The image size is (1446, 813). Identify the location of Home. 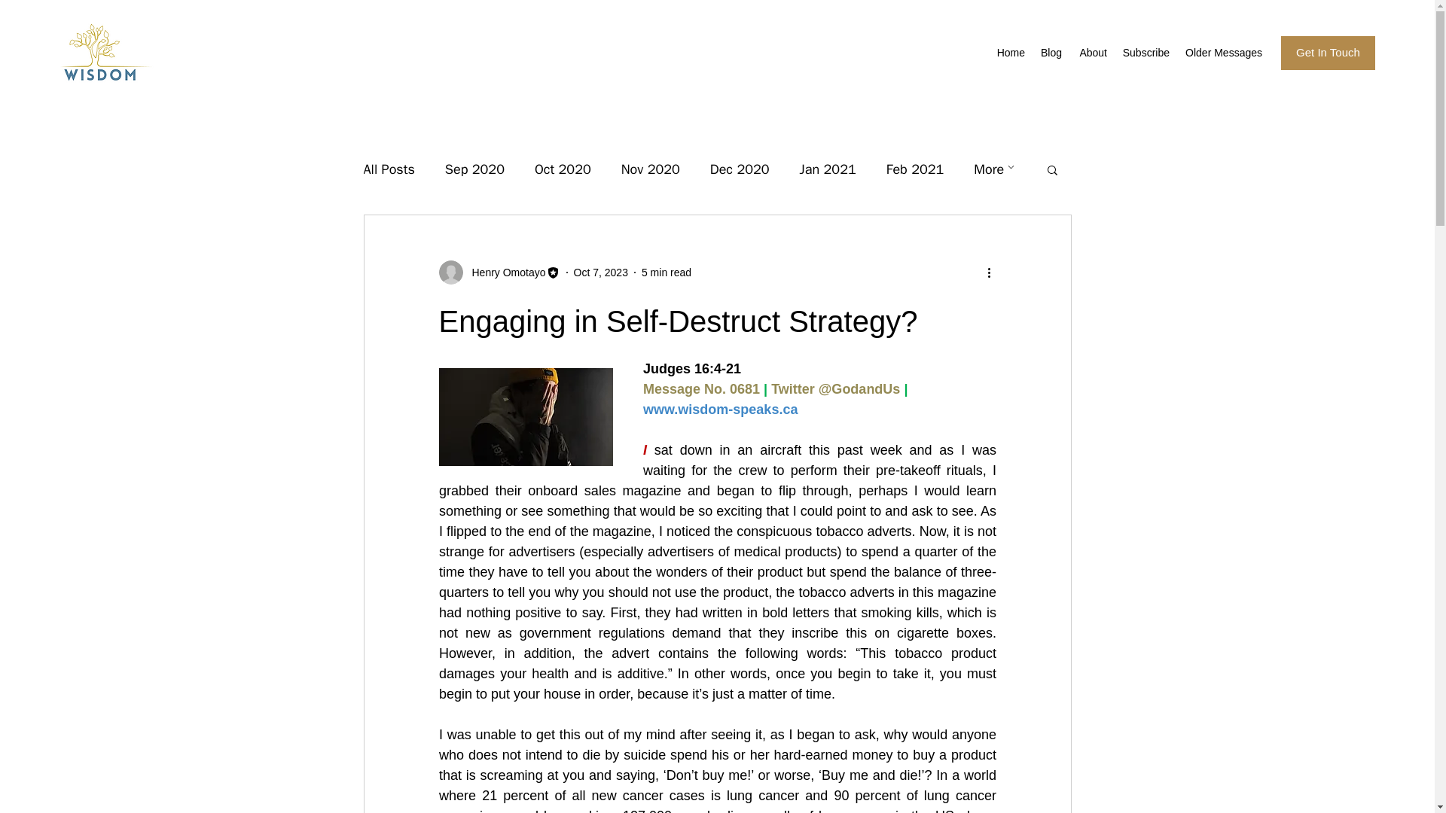
(1011, 53).